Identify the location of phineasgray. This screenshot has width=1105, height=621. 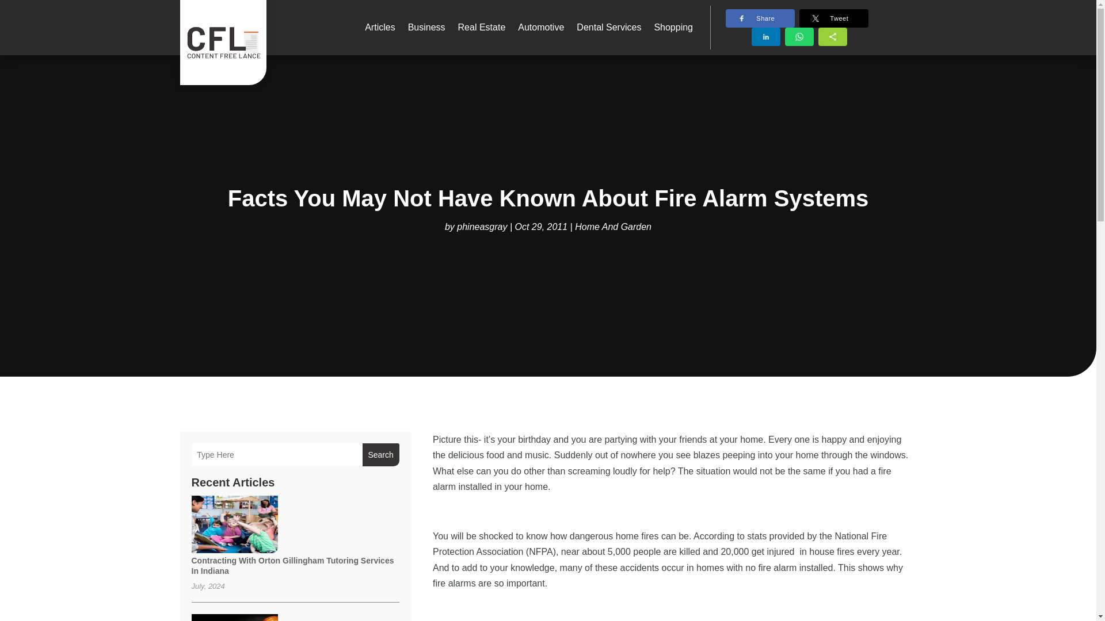
(482, 227).